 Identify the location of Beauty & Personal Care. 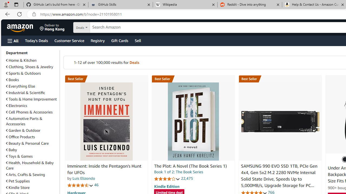
(32, 143).